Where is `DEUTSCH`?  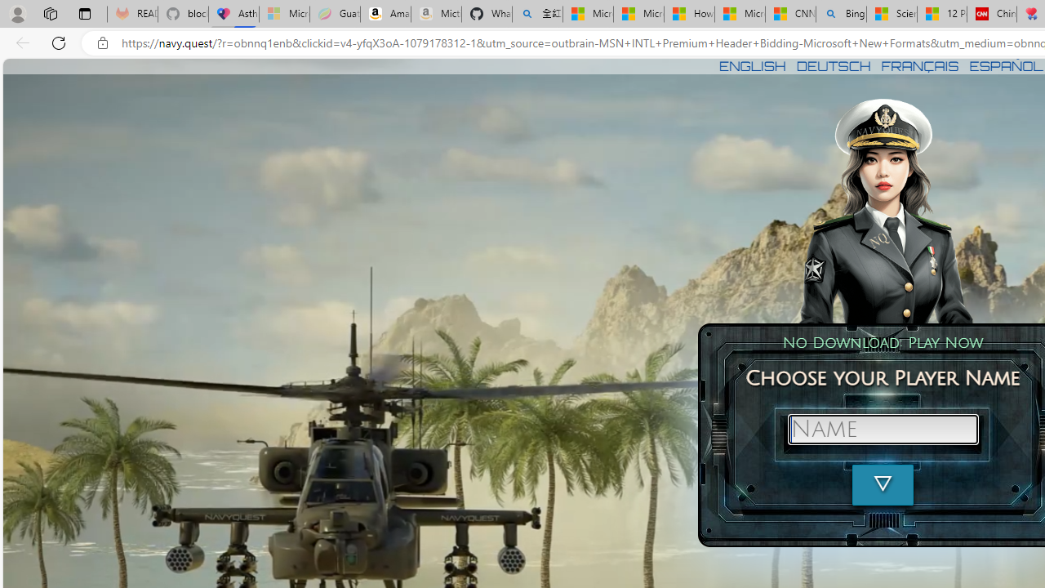
DEUTSCH is located at coordinates (834, 65).